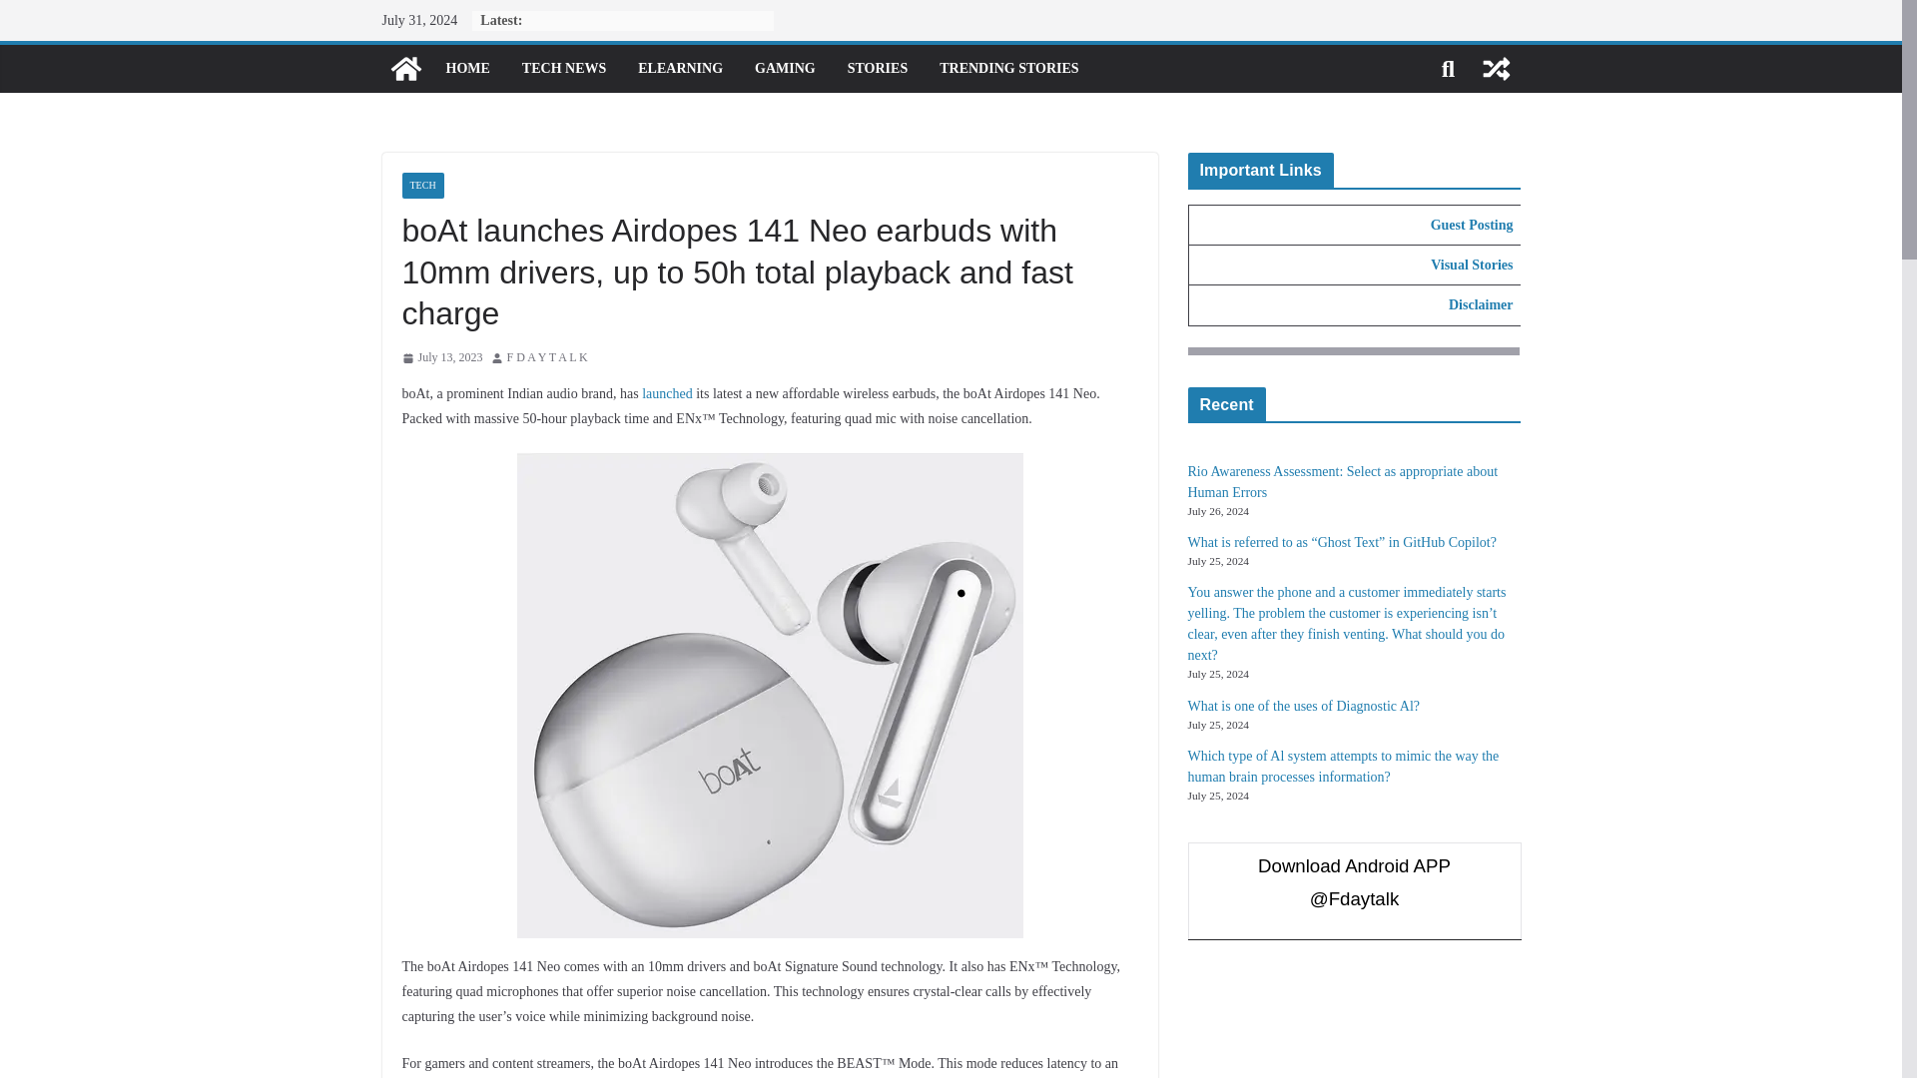  What do you see at coordinates (785, 69) in the screenshot?
I see `GAMING` at bounding box center [785, 69].